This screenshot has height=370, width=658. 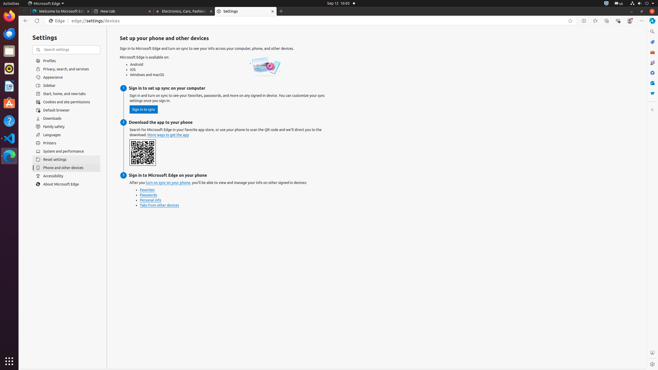 What do you see at coordinates (9, 16) in the screenshot?
I see `Firefox Web Browser` at bounding box center [9, 16].